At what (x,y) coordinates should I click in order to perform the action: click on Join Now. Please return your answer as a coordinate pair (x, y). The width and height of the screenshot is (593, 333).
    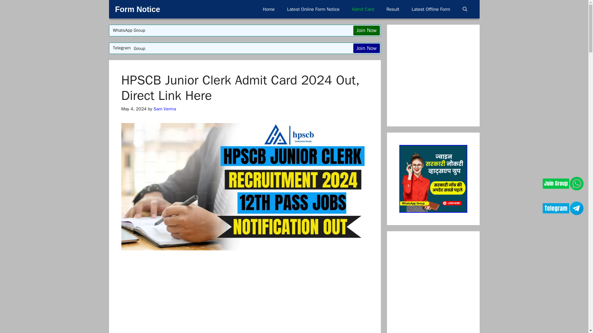
    Looking at the image, I should click on (367, 48).